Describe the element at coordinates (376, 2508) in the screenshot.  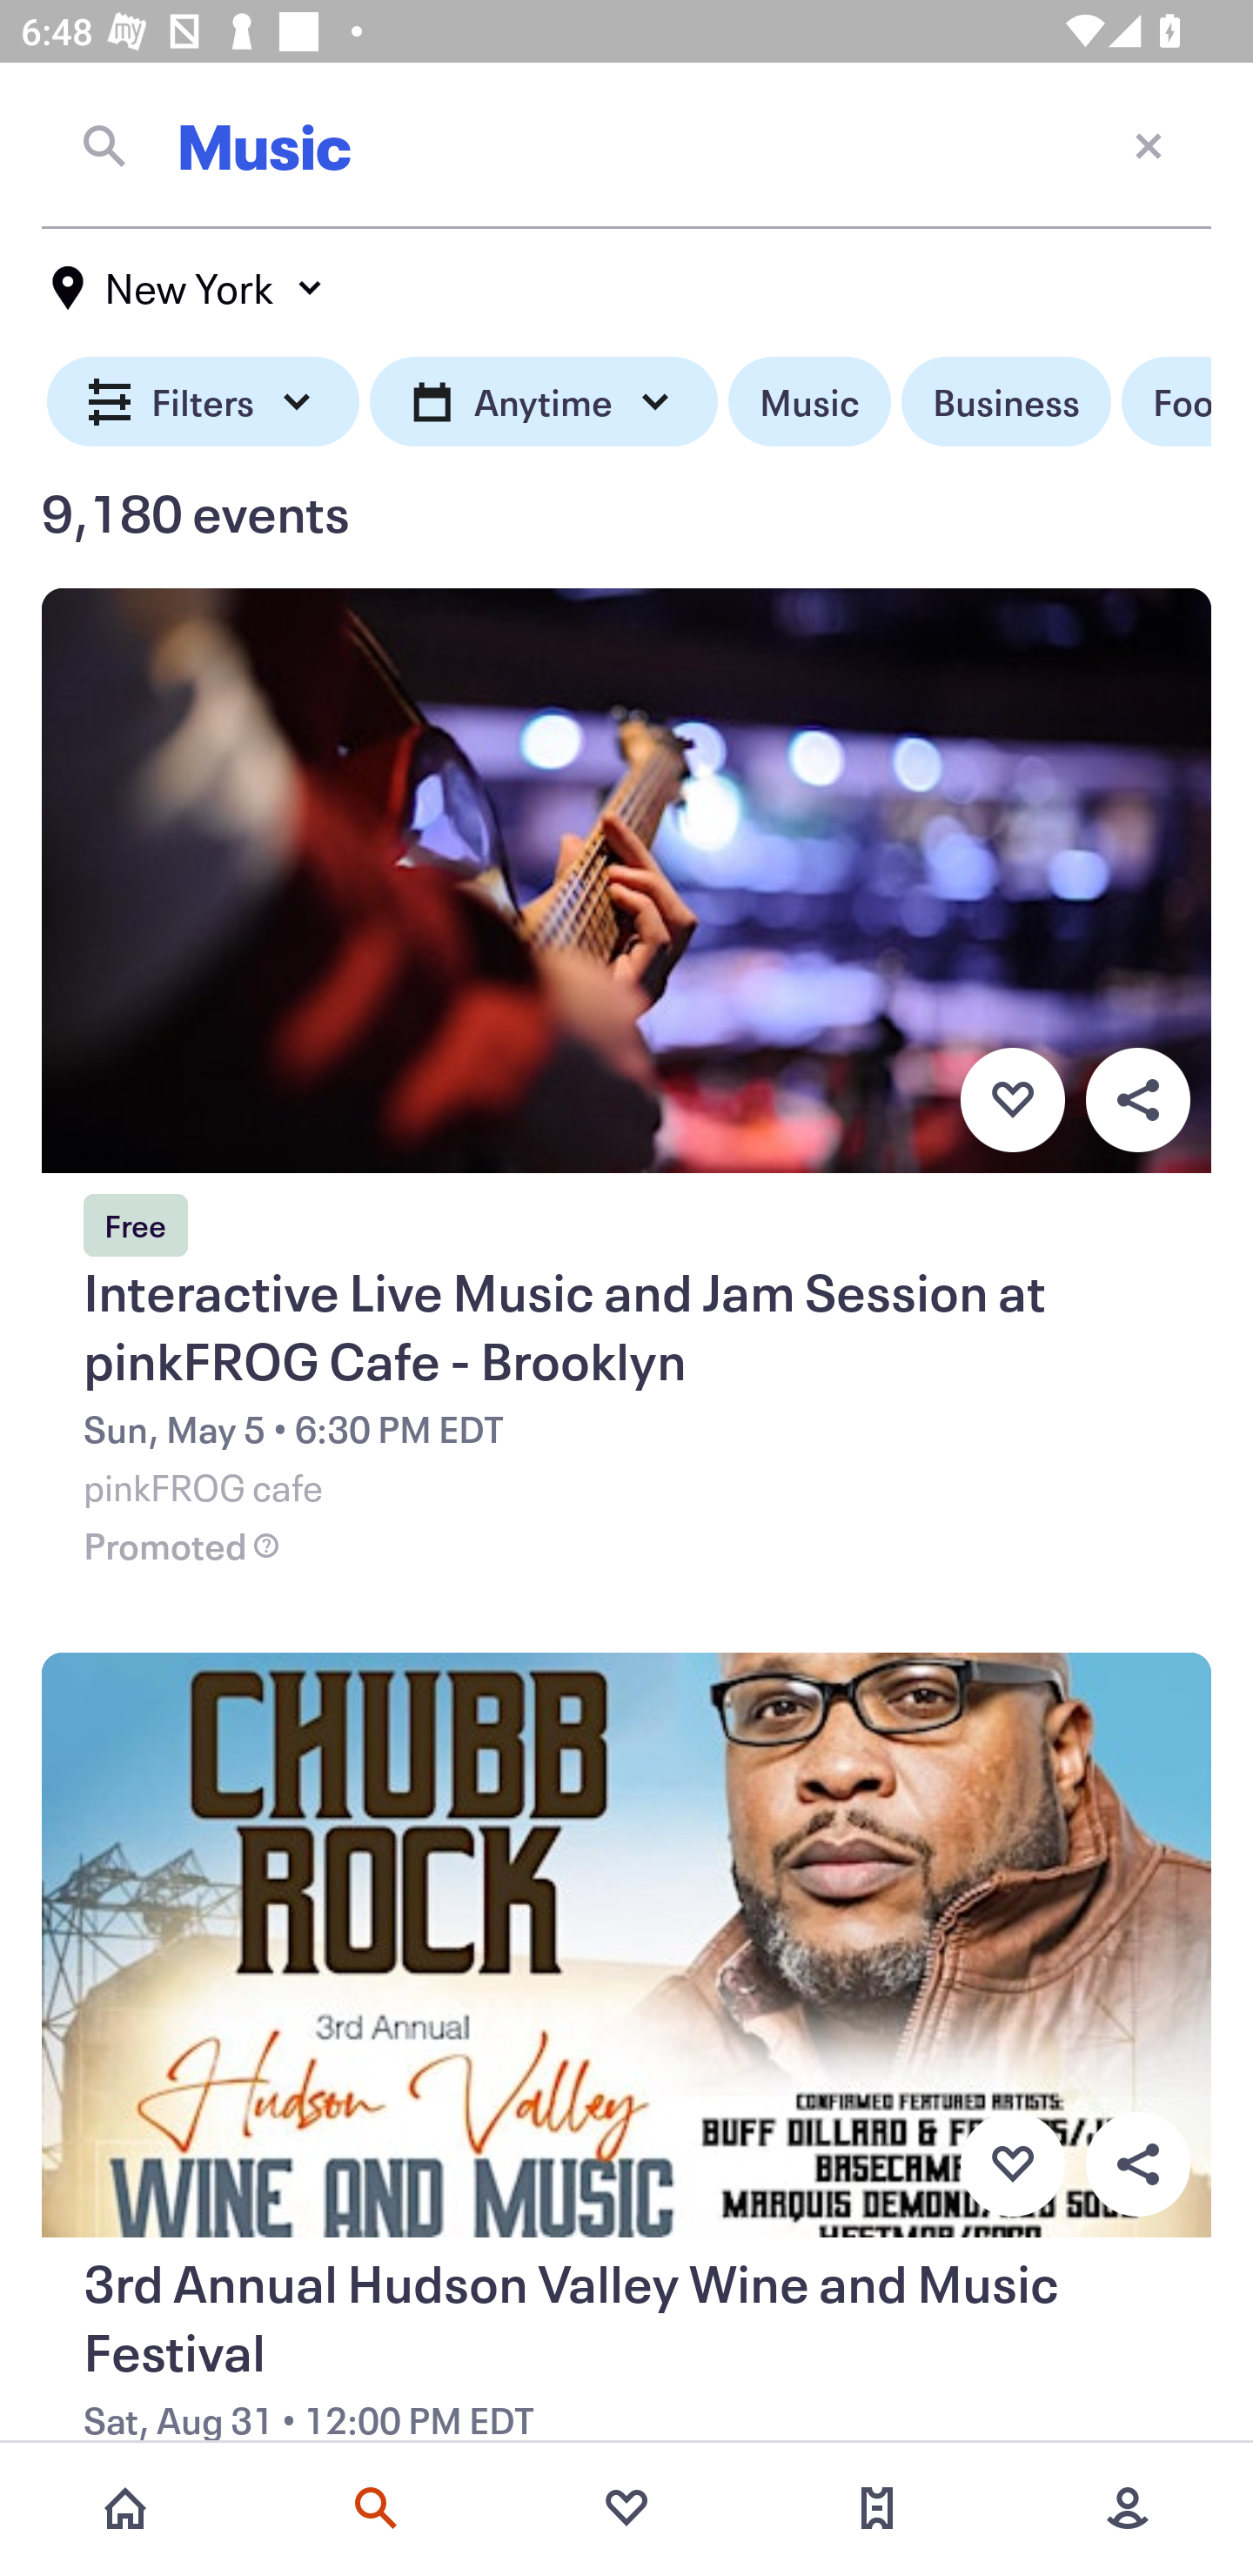
I see `Search events` at that location.